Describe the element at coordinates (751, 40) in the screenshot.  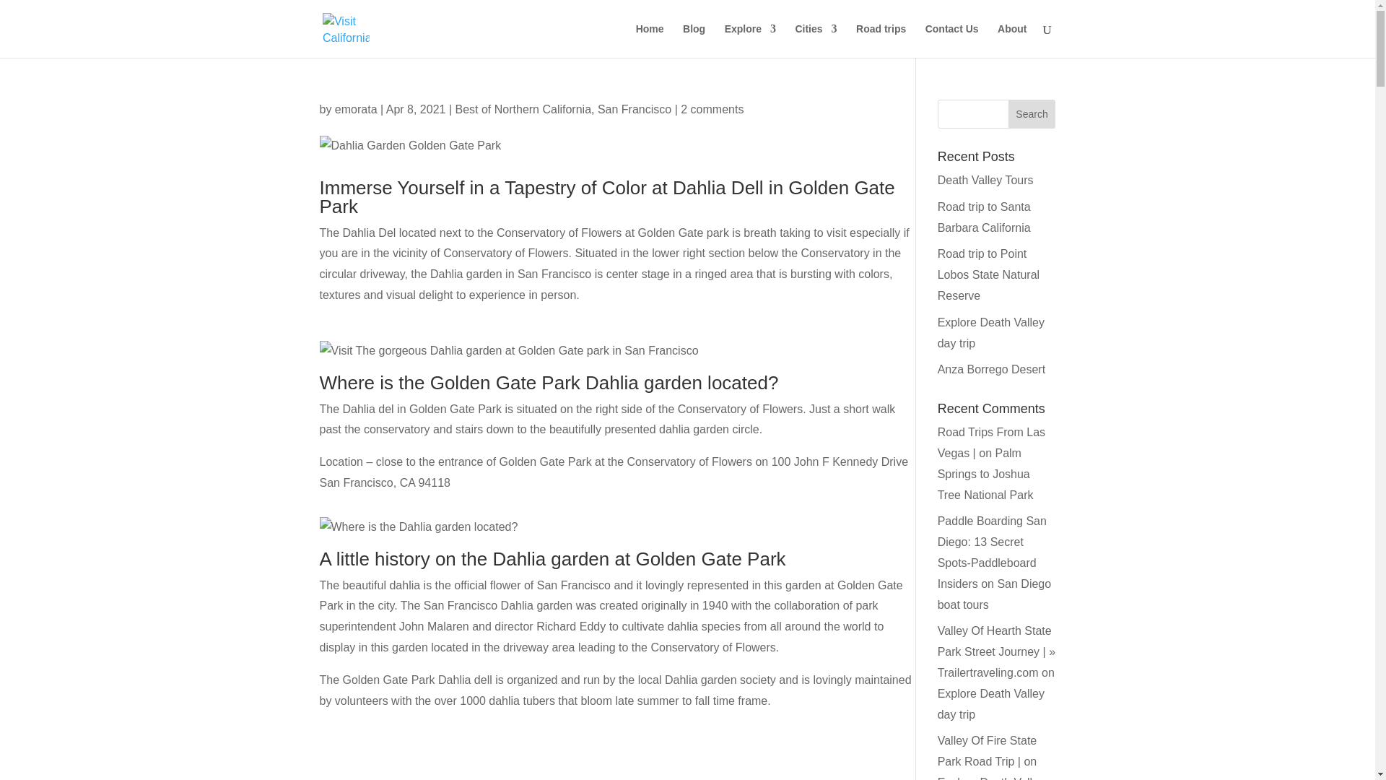
I see `Explore` at that location.